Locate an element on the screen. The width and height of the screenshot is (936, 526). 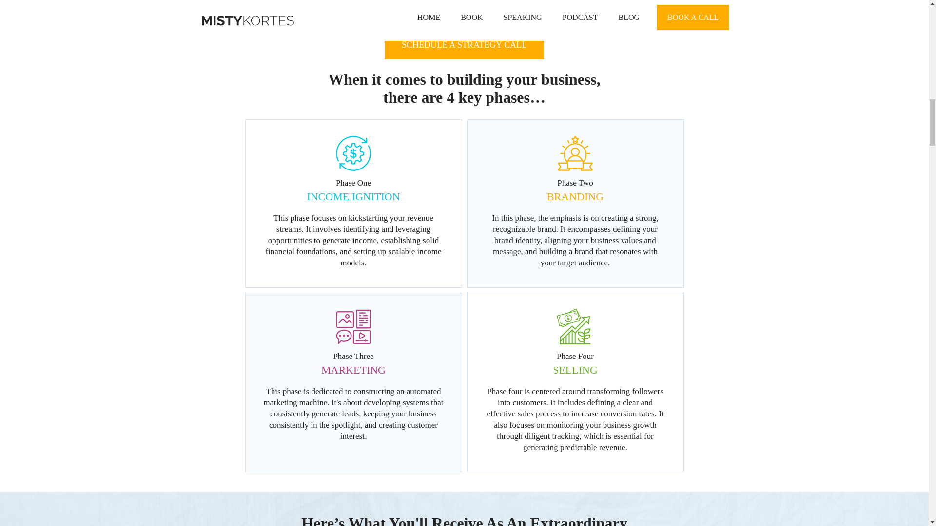
Sales is located at coordinates (575, 326).